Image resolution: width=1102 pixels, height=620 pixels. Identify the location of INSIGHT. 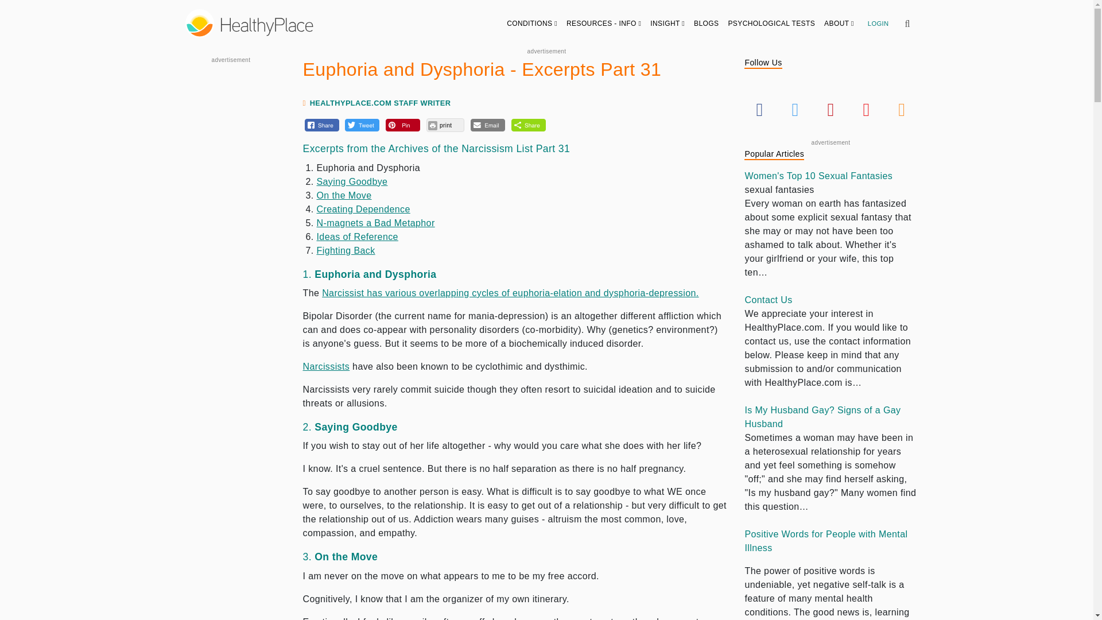
(668, 23).